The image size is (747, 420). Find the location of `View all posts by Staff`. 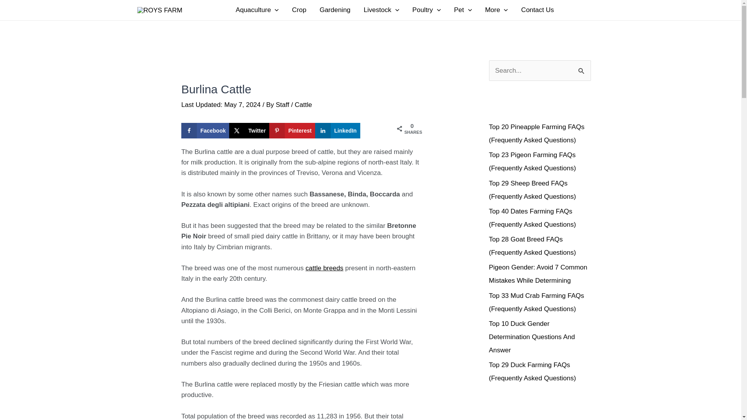

View all posts by Staff is located at coordinates (283, 105).